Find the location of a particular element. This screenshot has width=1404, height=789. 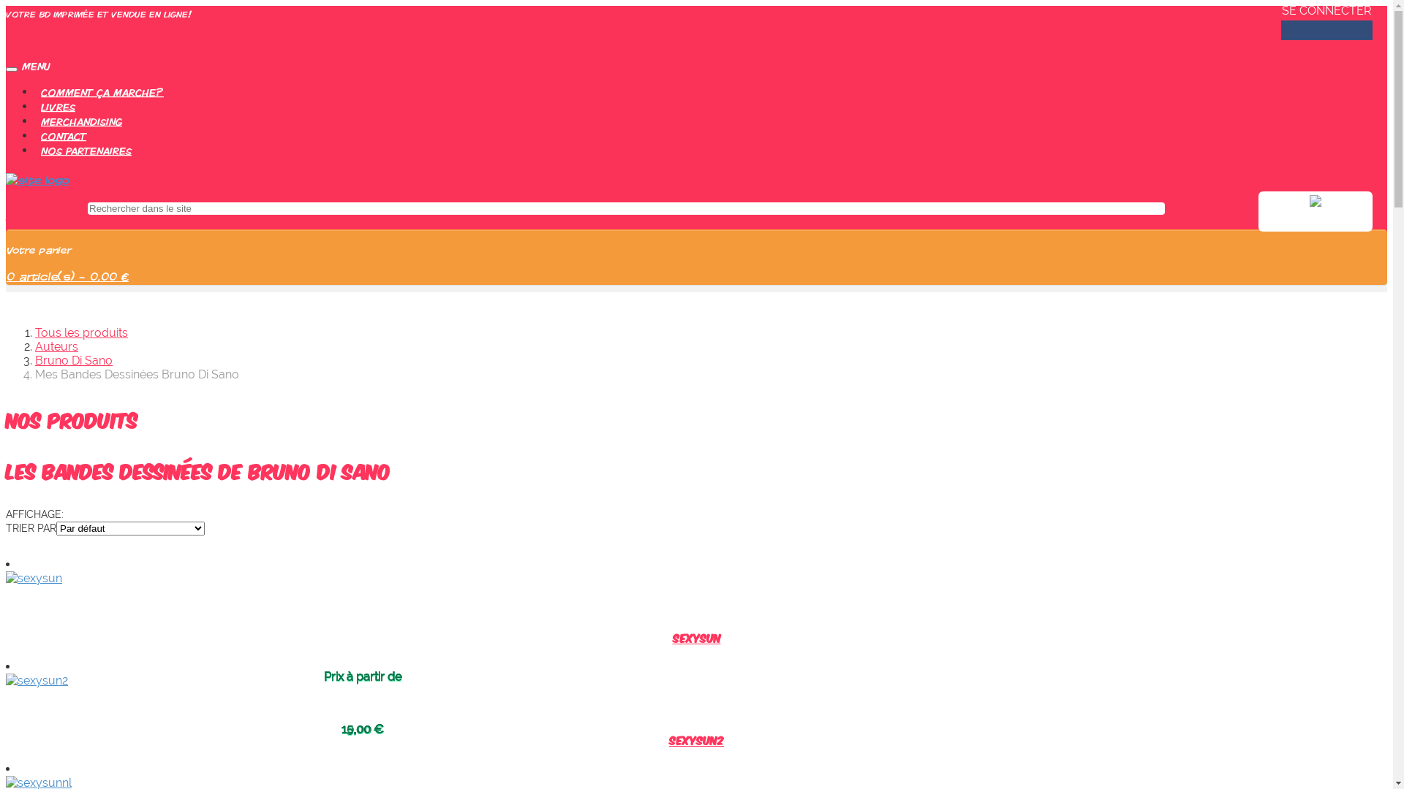

MERCHANDISING is located at coordinates (82, 121).